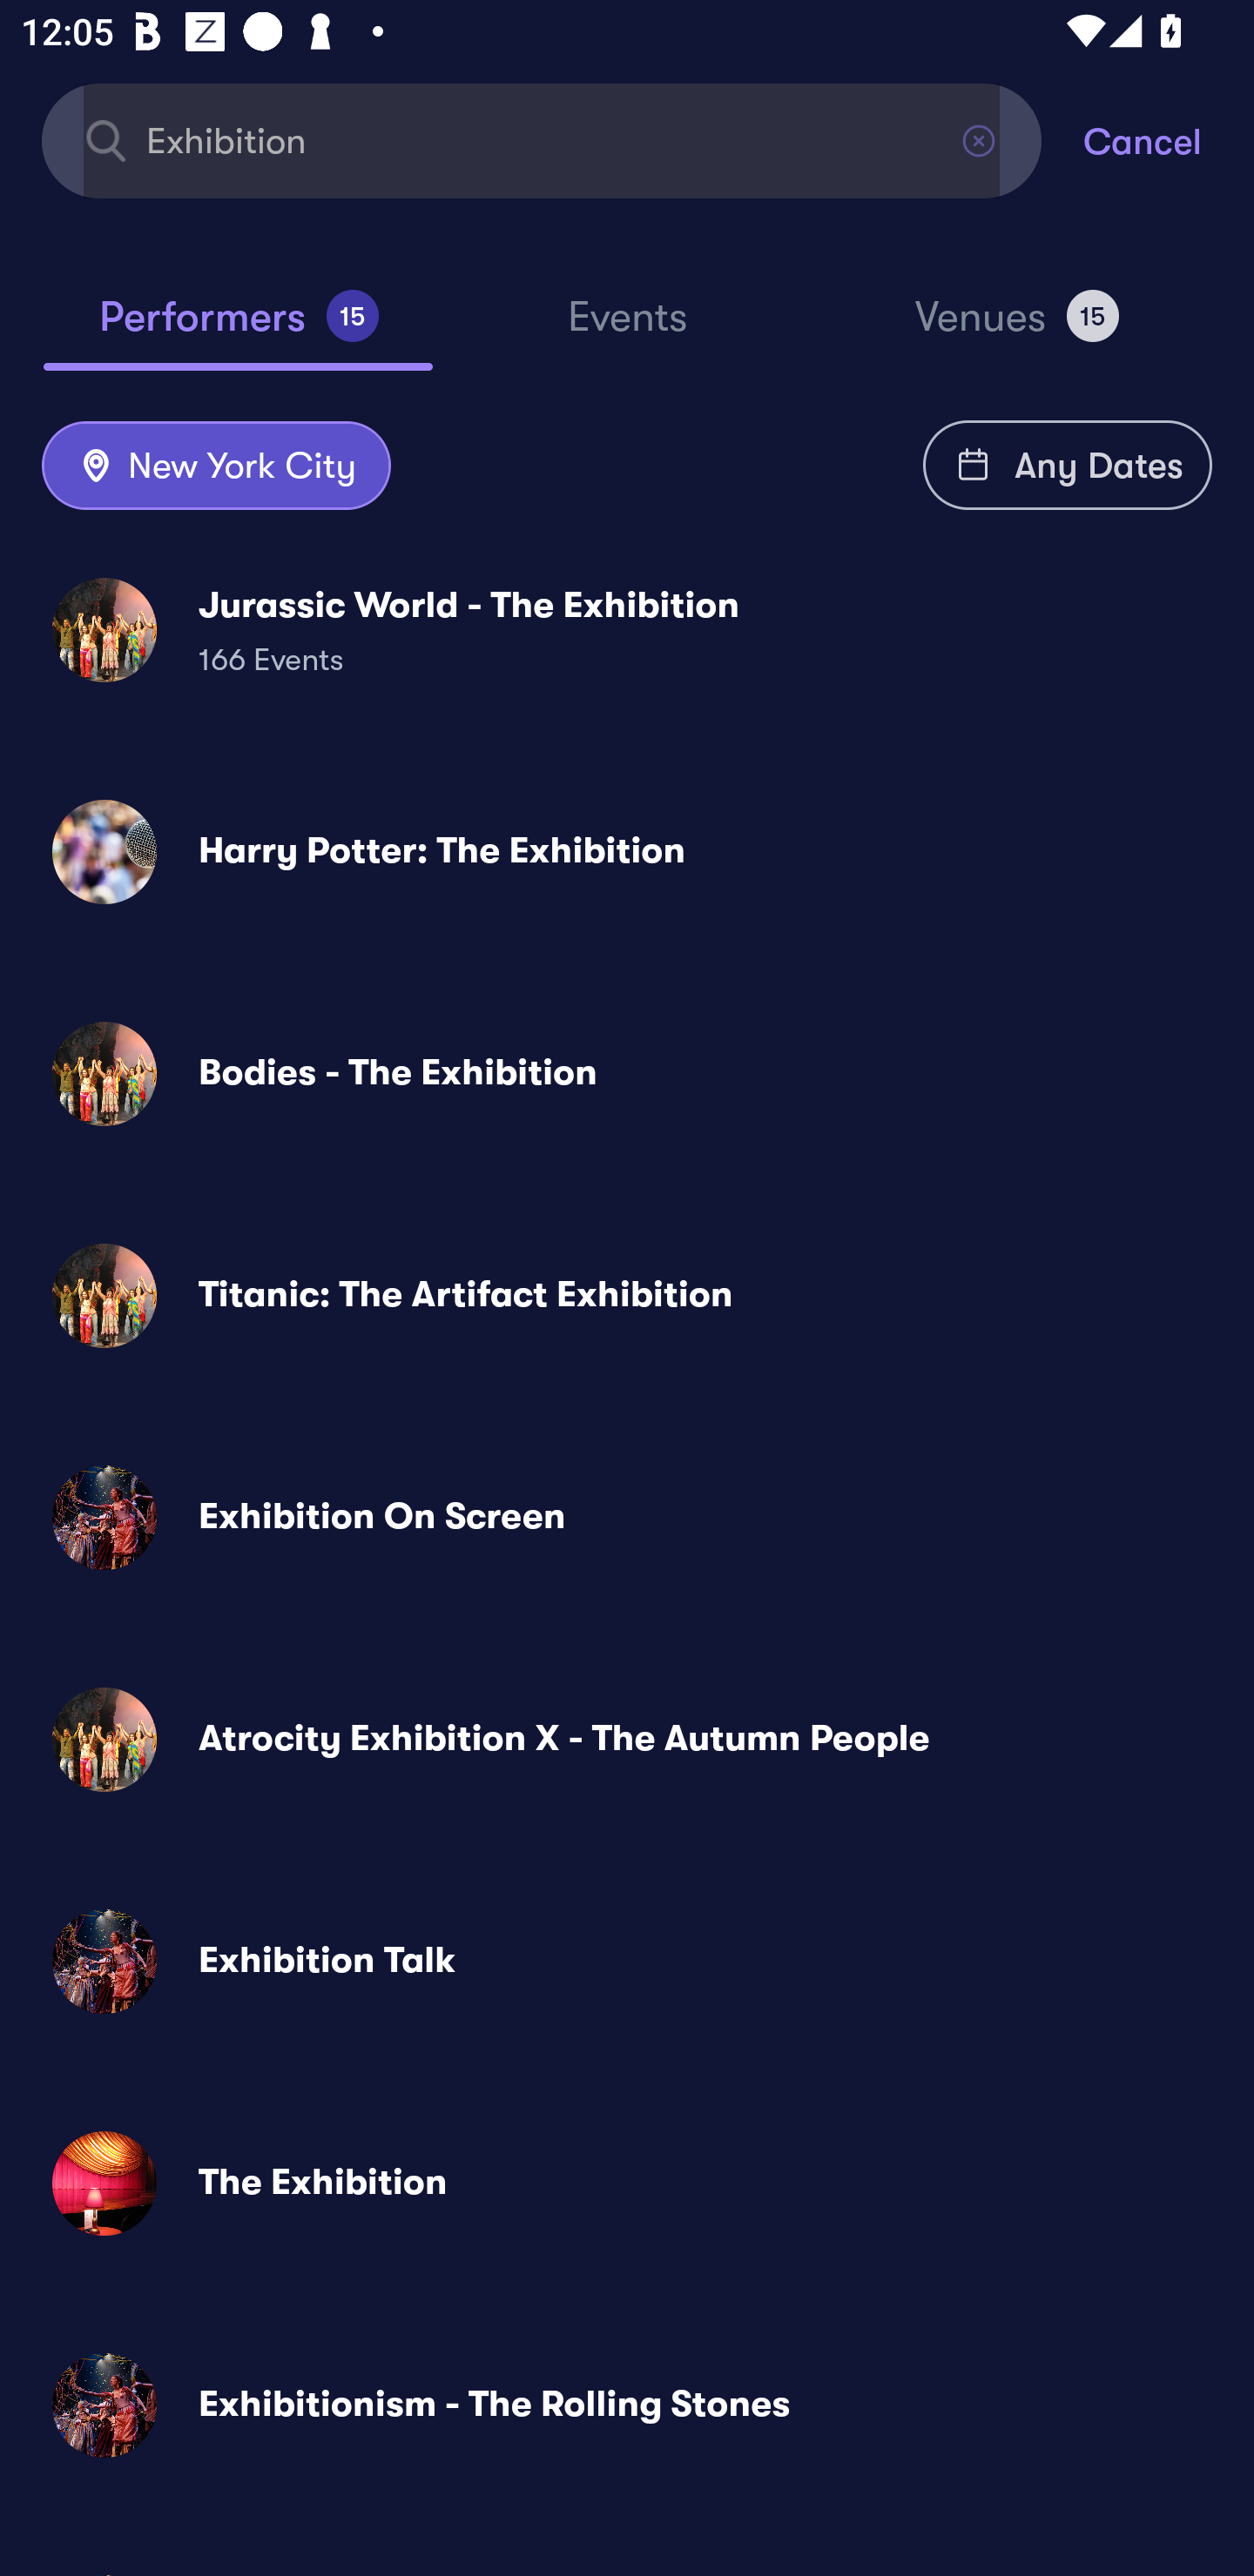  I want to click on Events, so click(627, 331).